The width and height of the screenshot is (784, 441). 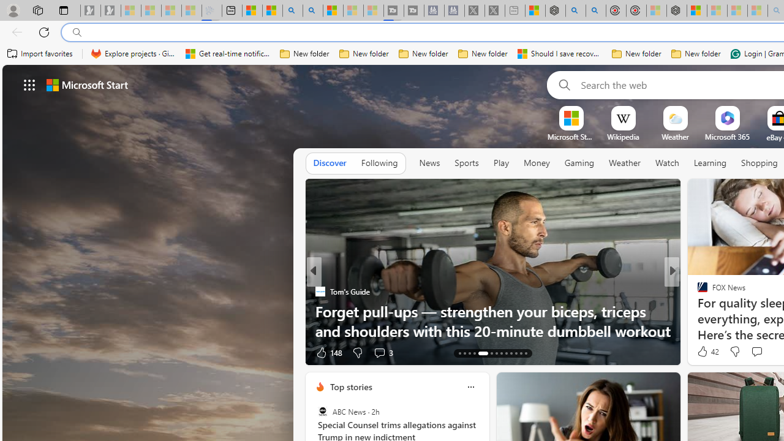 I want to click on Learning, so click(x=710, y=164).